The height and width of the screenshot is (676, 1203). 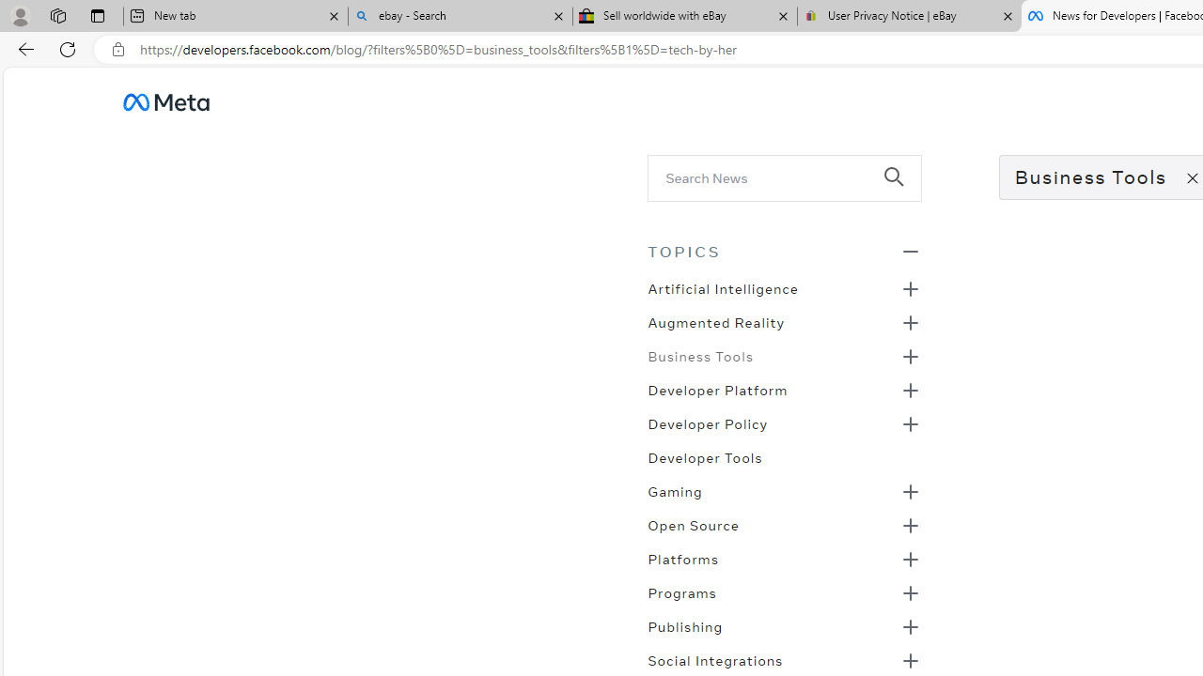 What do you see at coordinates (909, 17) in the screenshot?
I see `User Privacy Notice | eBay` at bounding box center [909, 17].